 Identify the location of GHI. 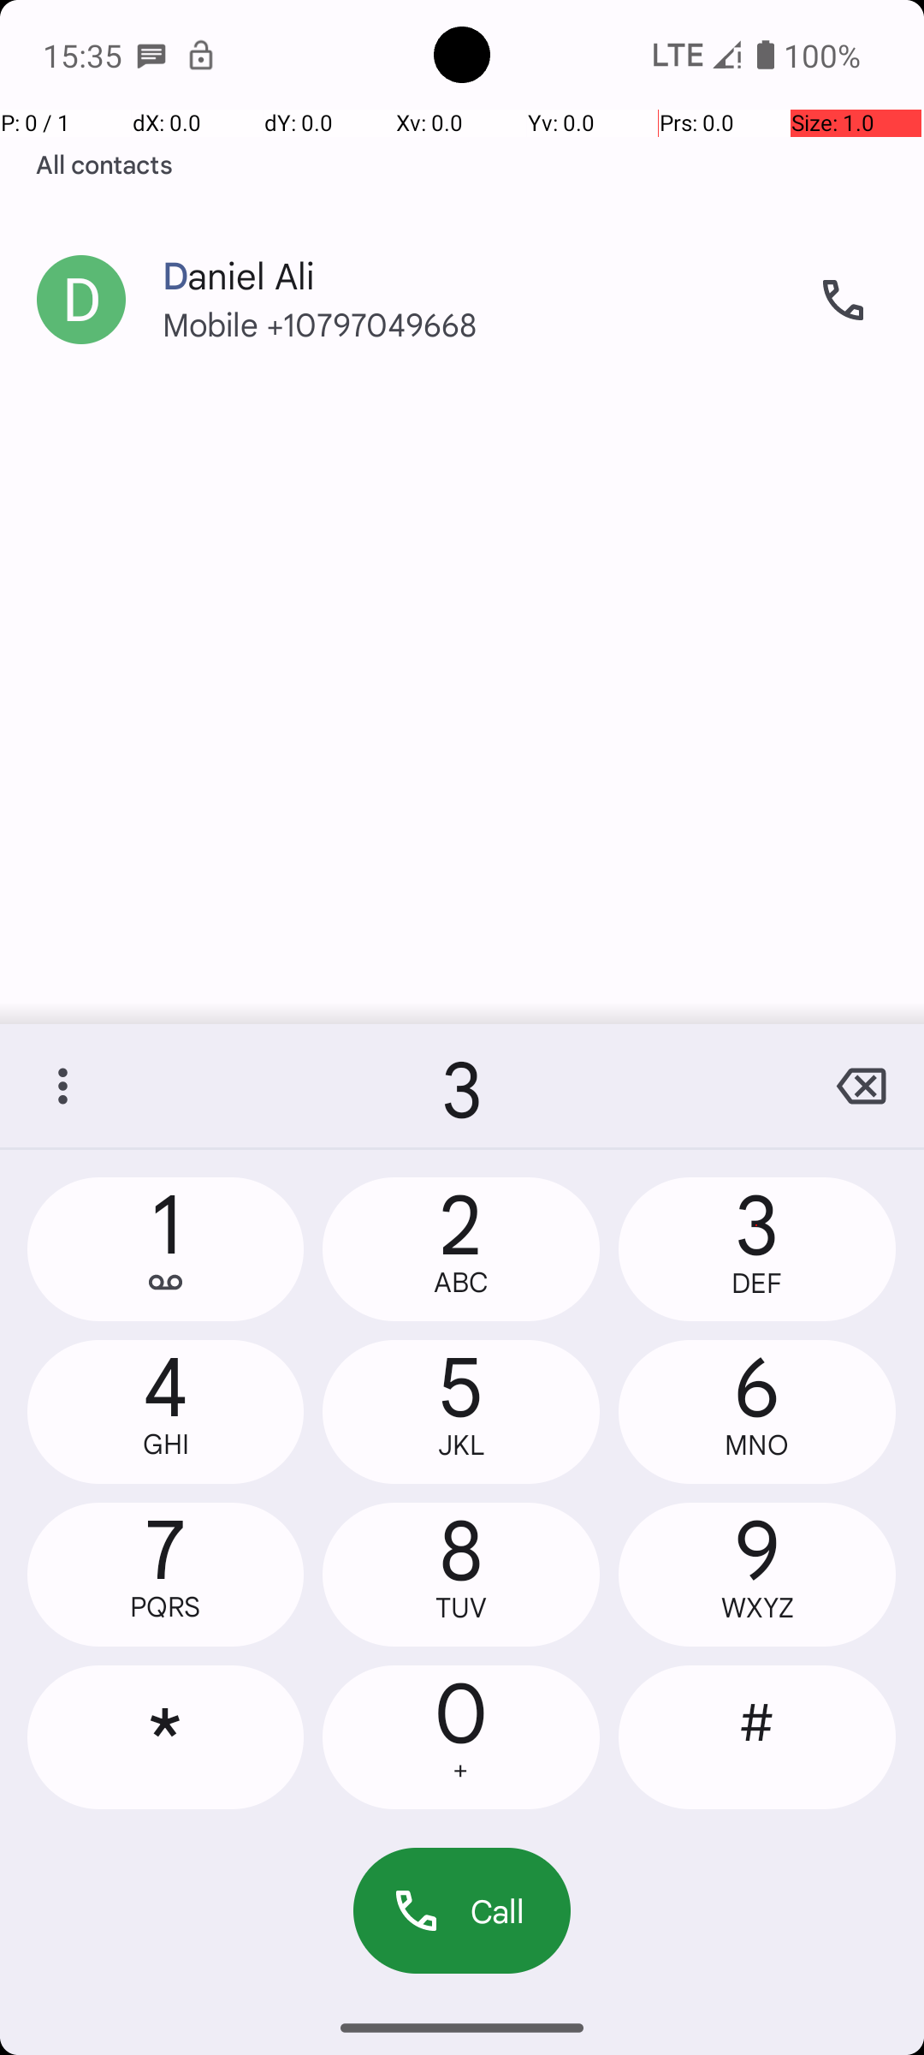
(166, 1444).